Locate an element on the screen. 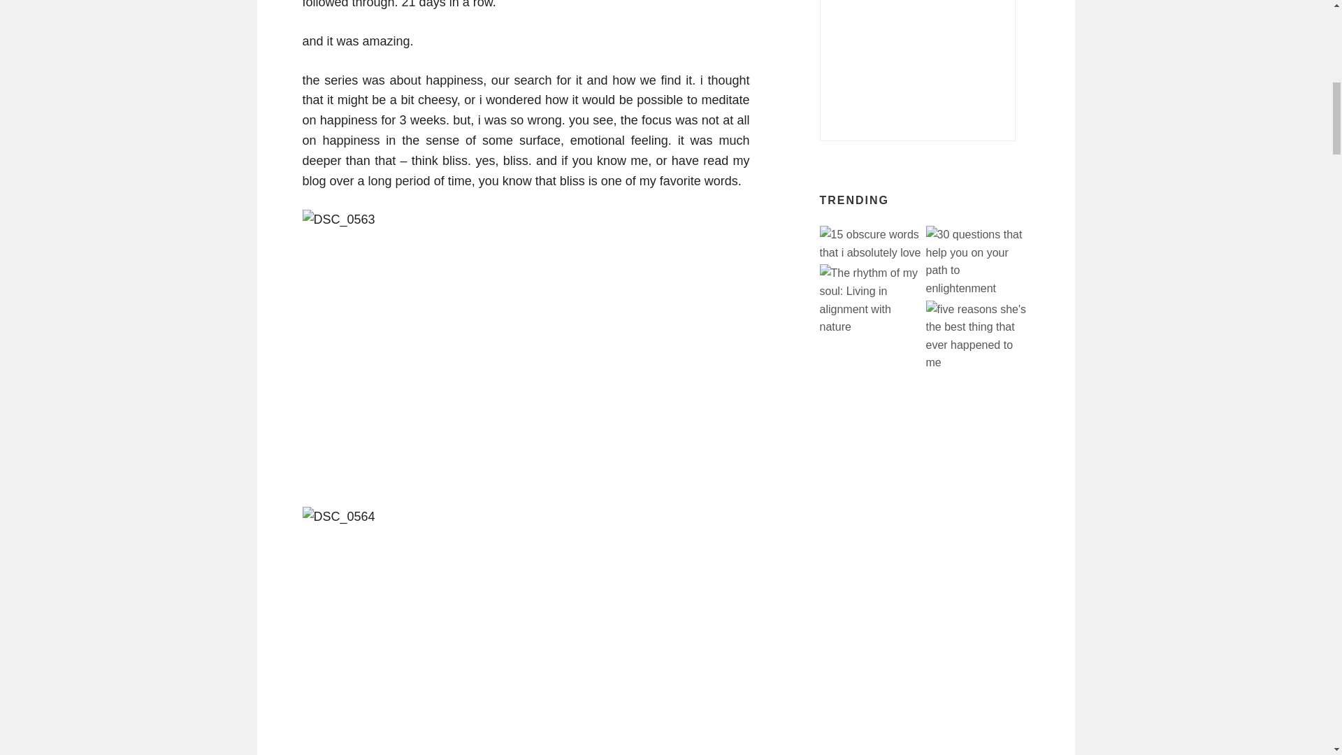  The rhythm of my soul: Living in alignment with nature is located at coordinates (871, 299).